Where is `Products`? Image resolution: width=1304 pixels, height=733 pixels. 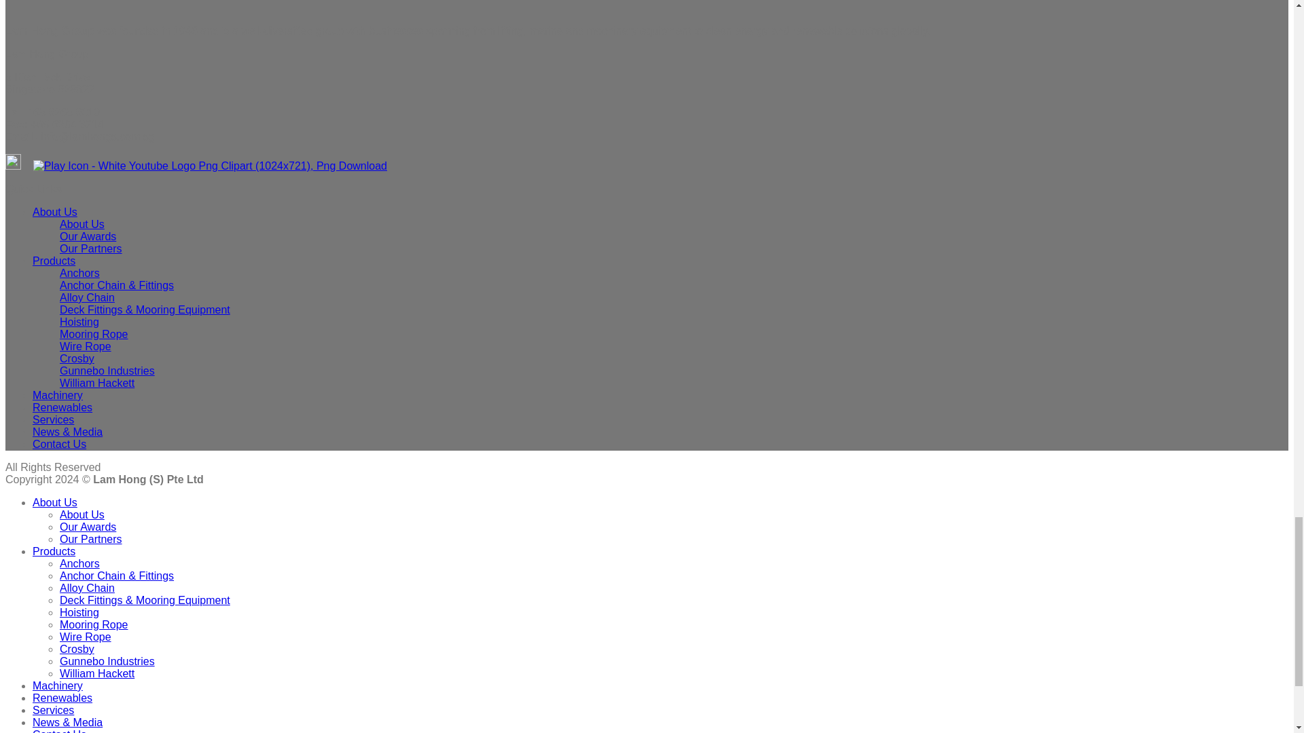
Products is located at coordinates (54, 261).